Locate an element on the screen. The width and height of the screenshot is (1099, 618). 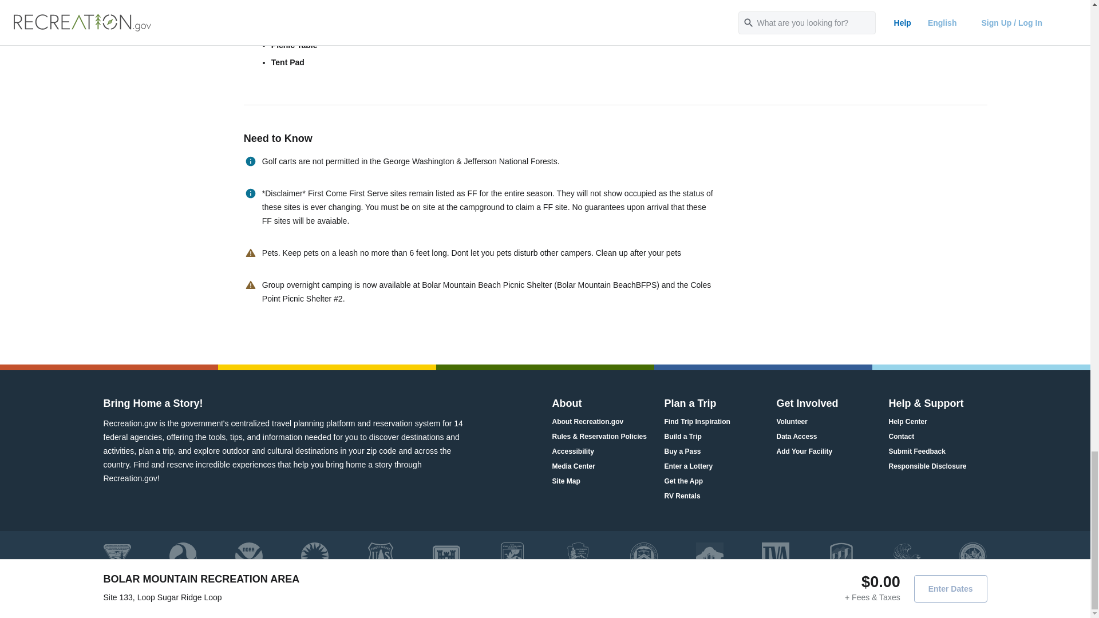
Build a Trip is located at coordinates (682, 437).